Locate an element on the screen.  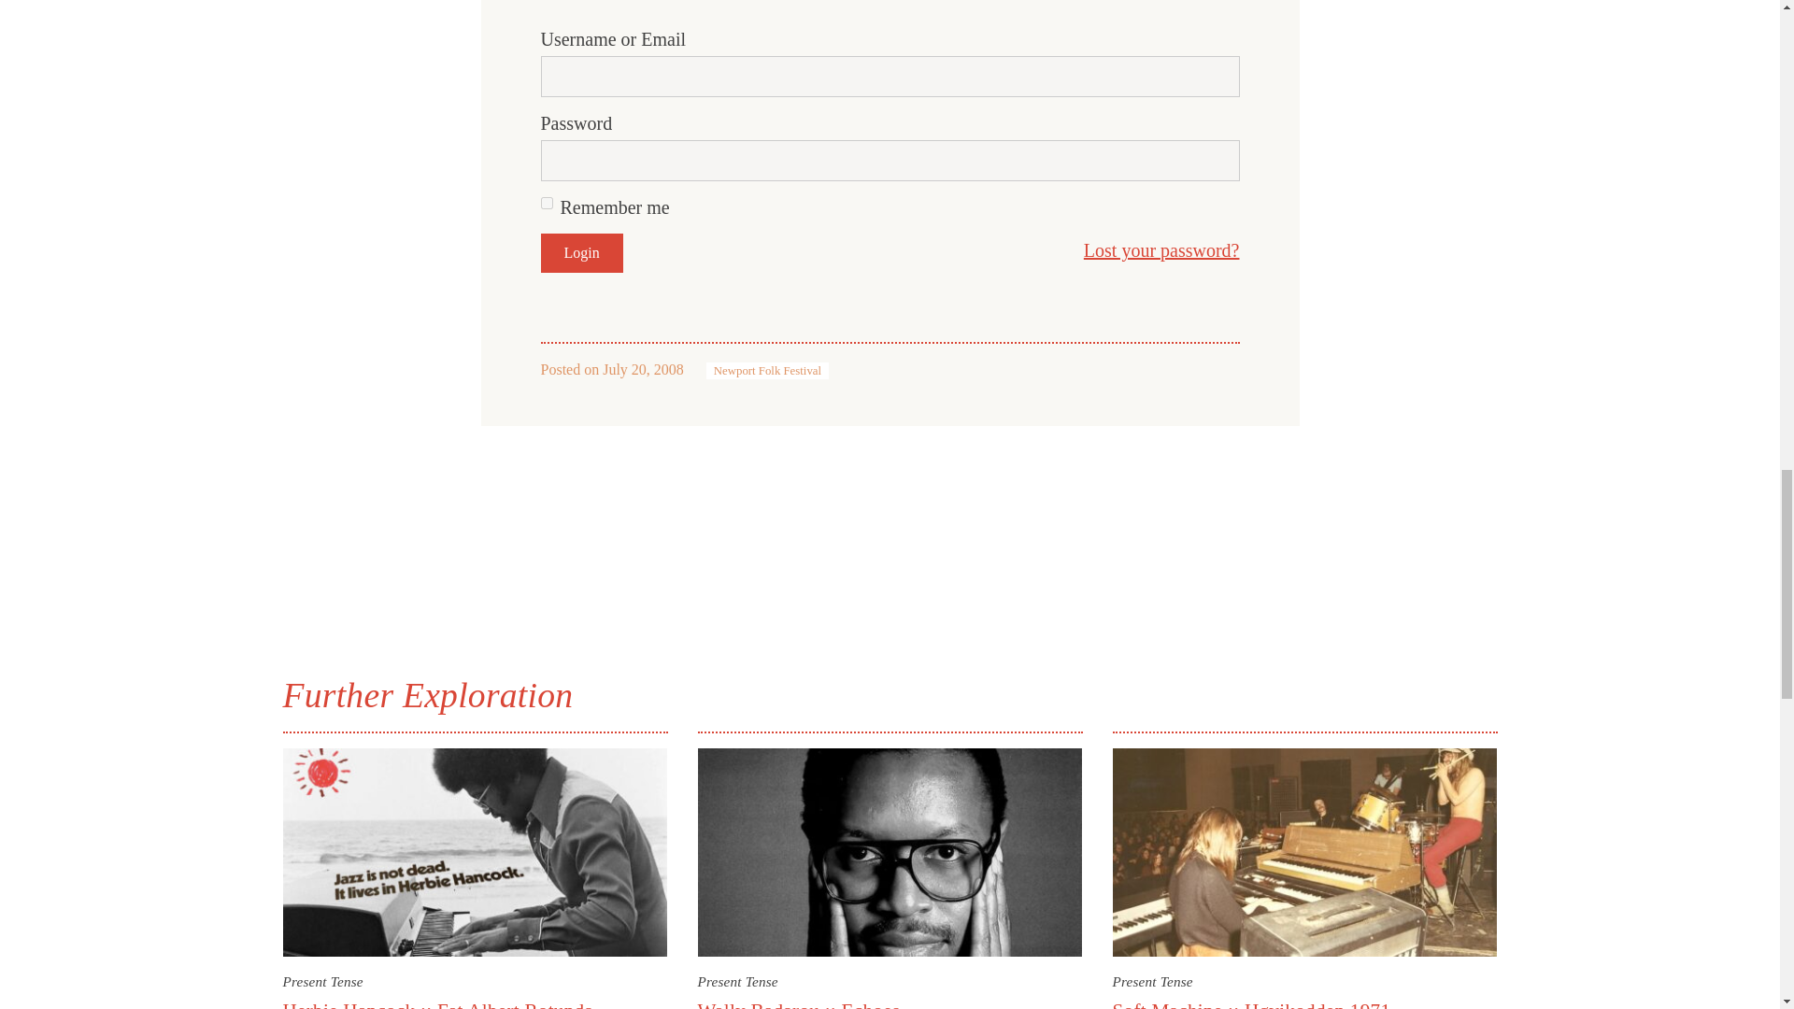
Lost your password? is located at coordinates (1160, 250).